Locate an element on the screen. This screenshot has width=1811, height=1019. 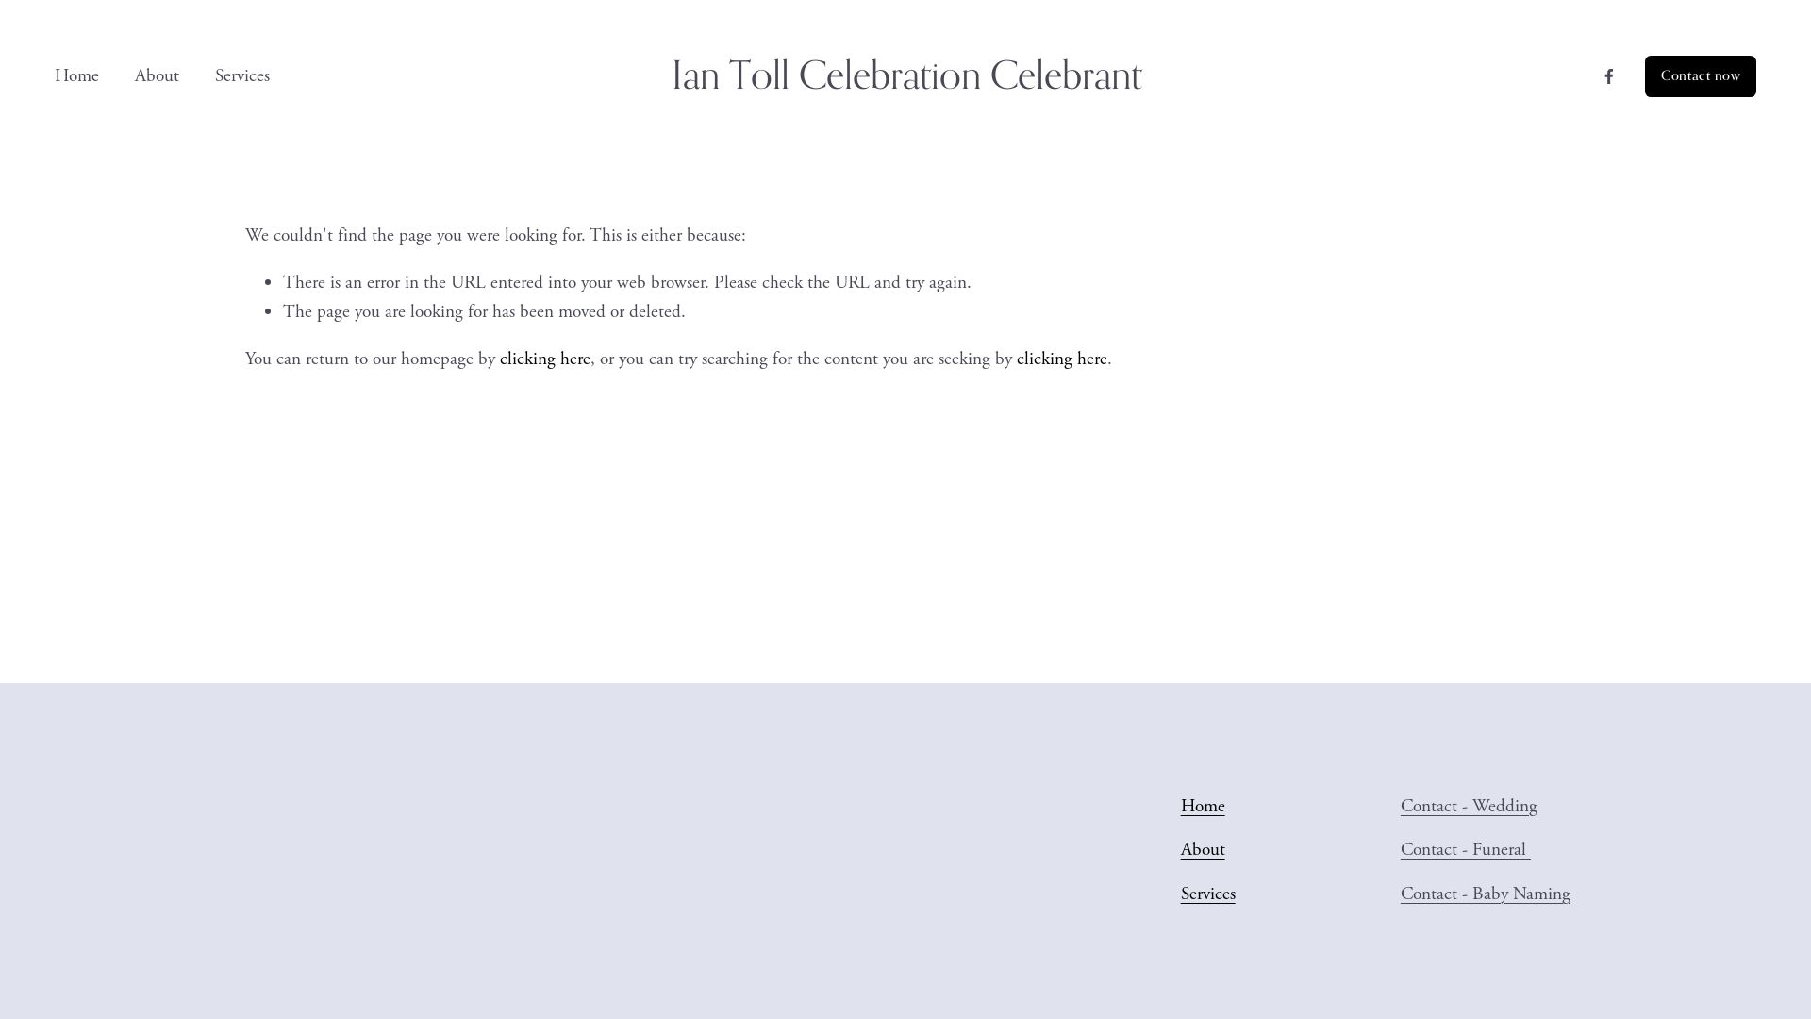
Contact - Wedding is located at coordinates (1470, 808).